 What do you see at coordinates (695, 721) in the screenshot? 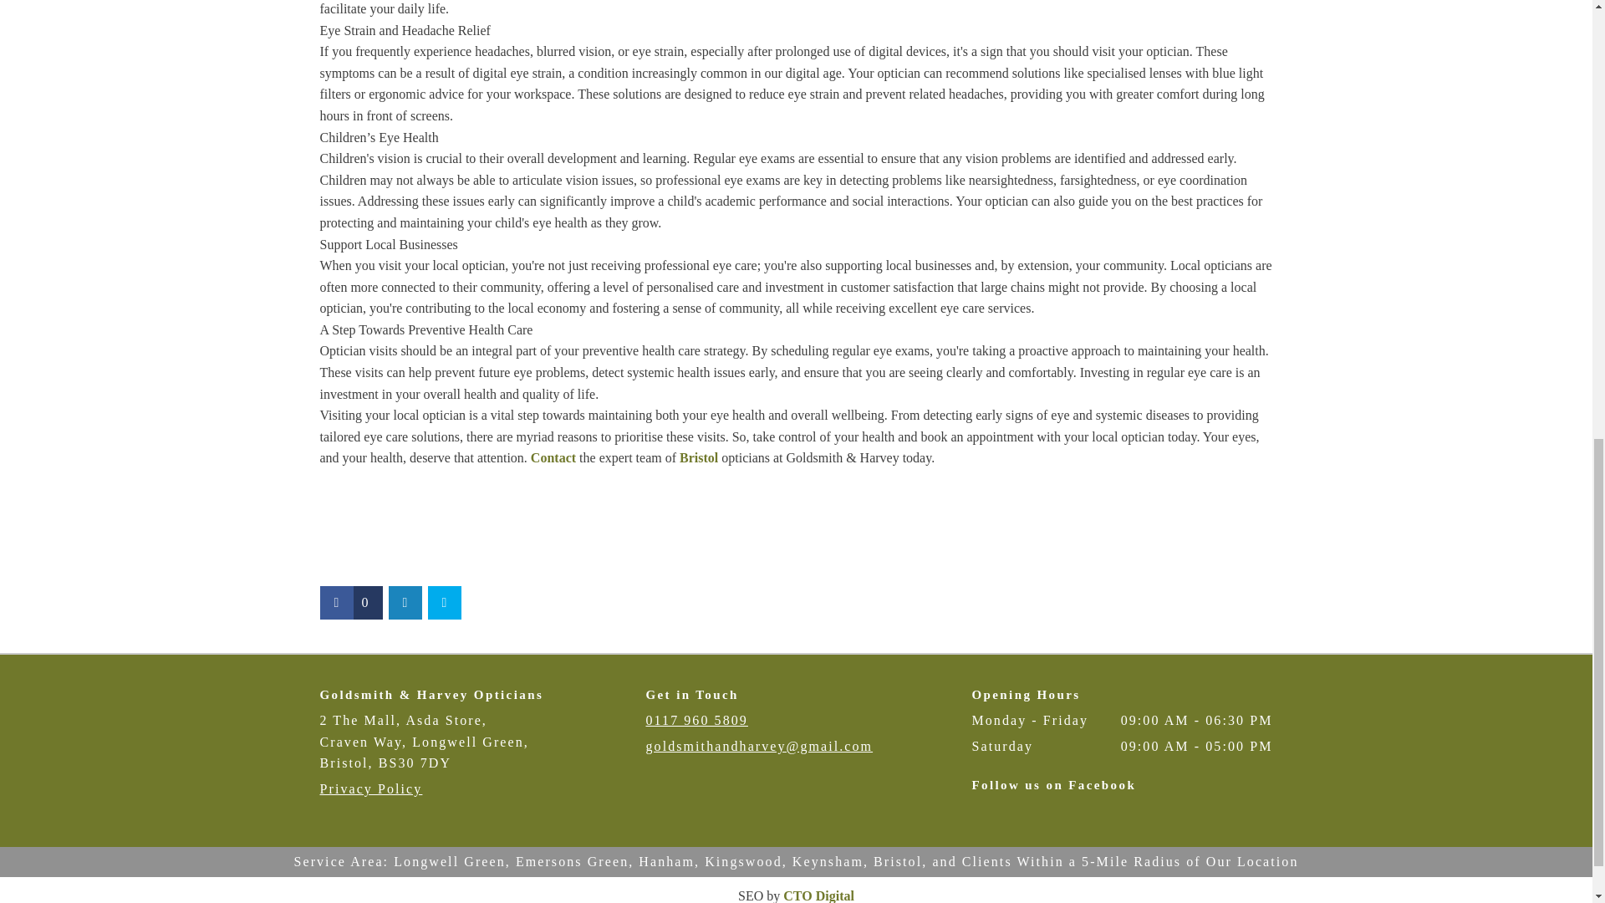
I see `0117 960 5809` at bounding box center [695, 721].